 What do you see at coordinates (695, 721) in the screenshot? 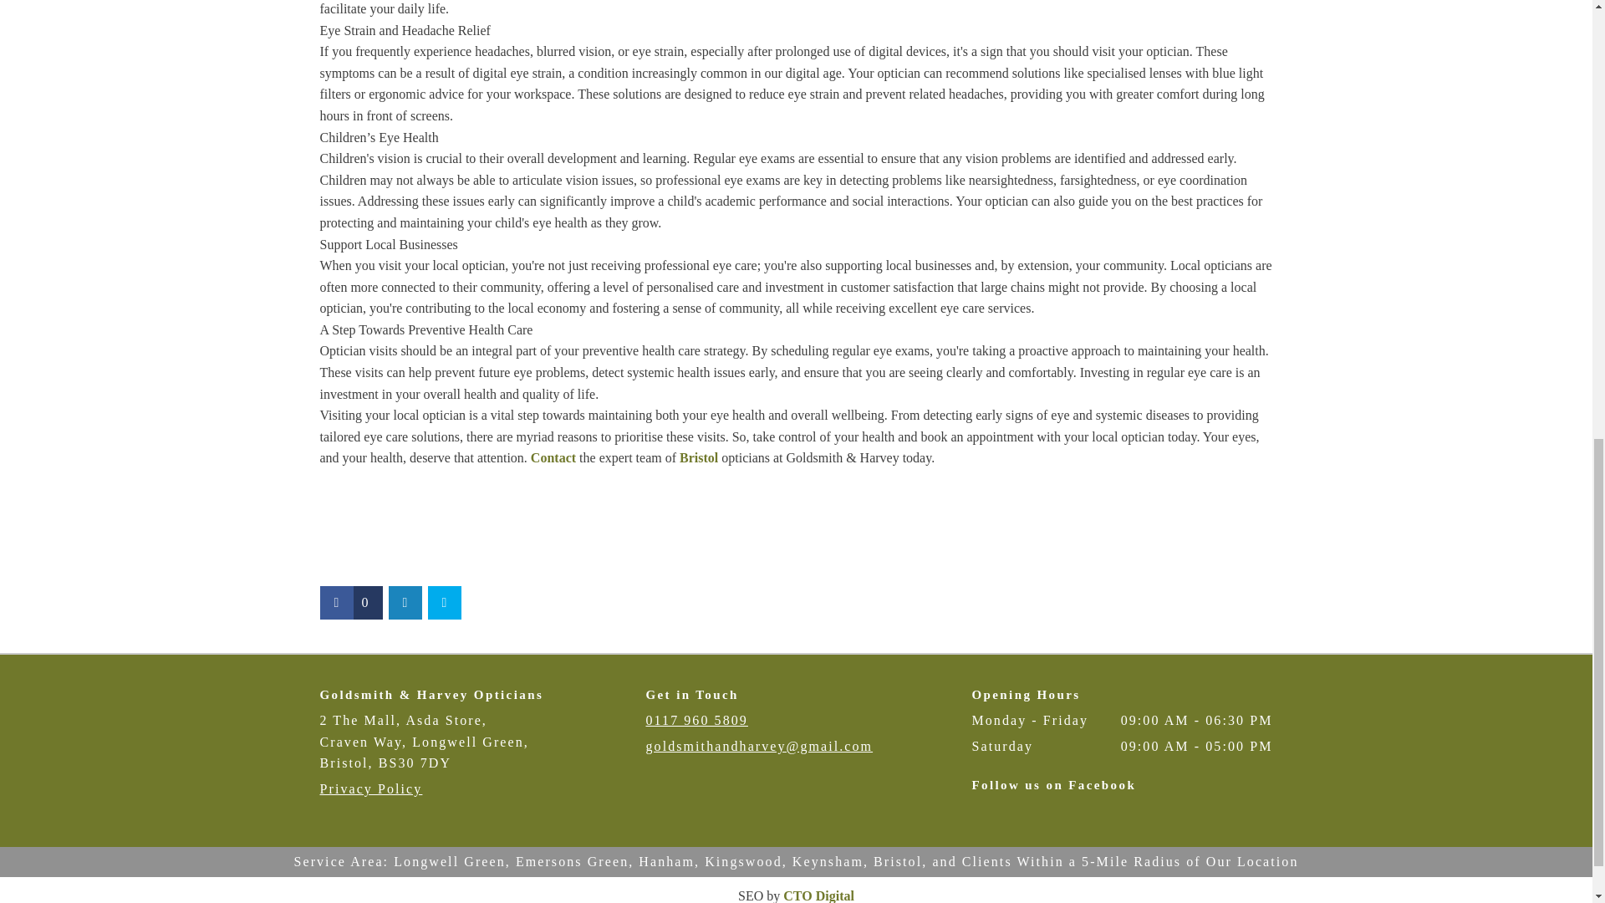
I see `0117 960 5809` at bounding box center [695, 721].